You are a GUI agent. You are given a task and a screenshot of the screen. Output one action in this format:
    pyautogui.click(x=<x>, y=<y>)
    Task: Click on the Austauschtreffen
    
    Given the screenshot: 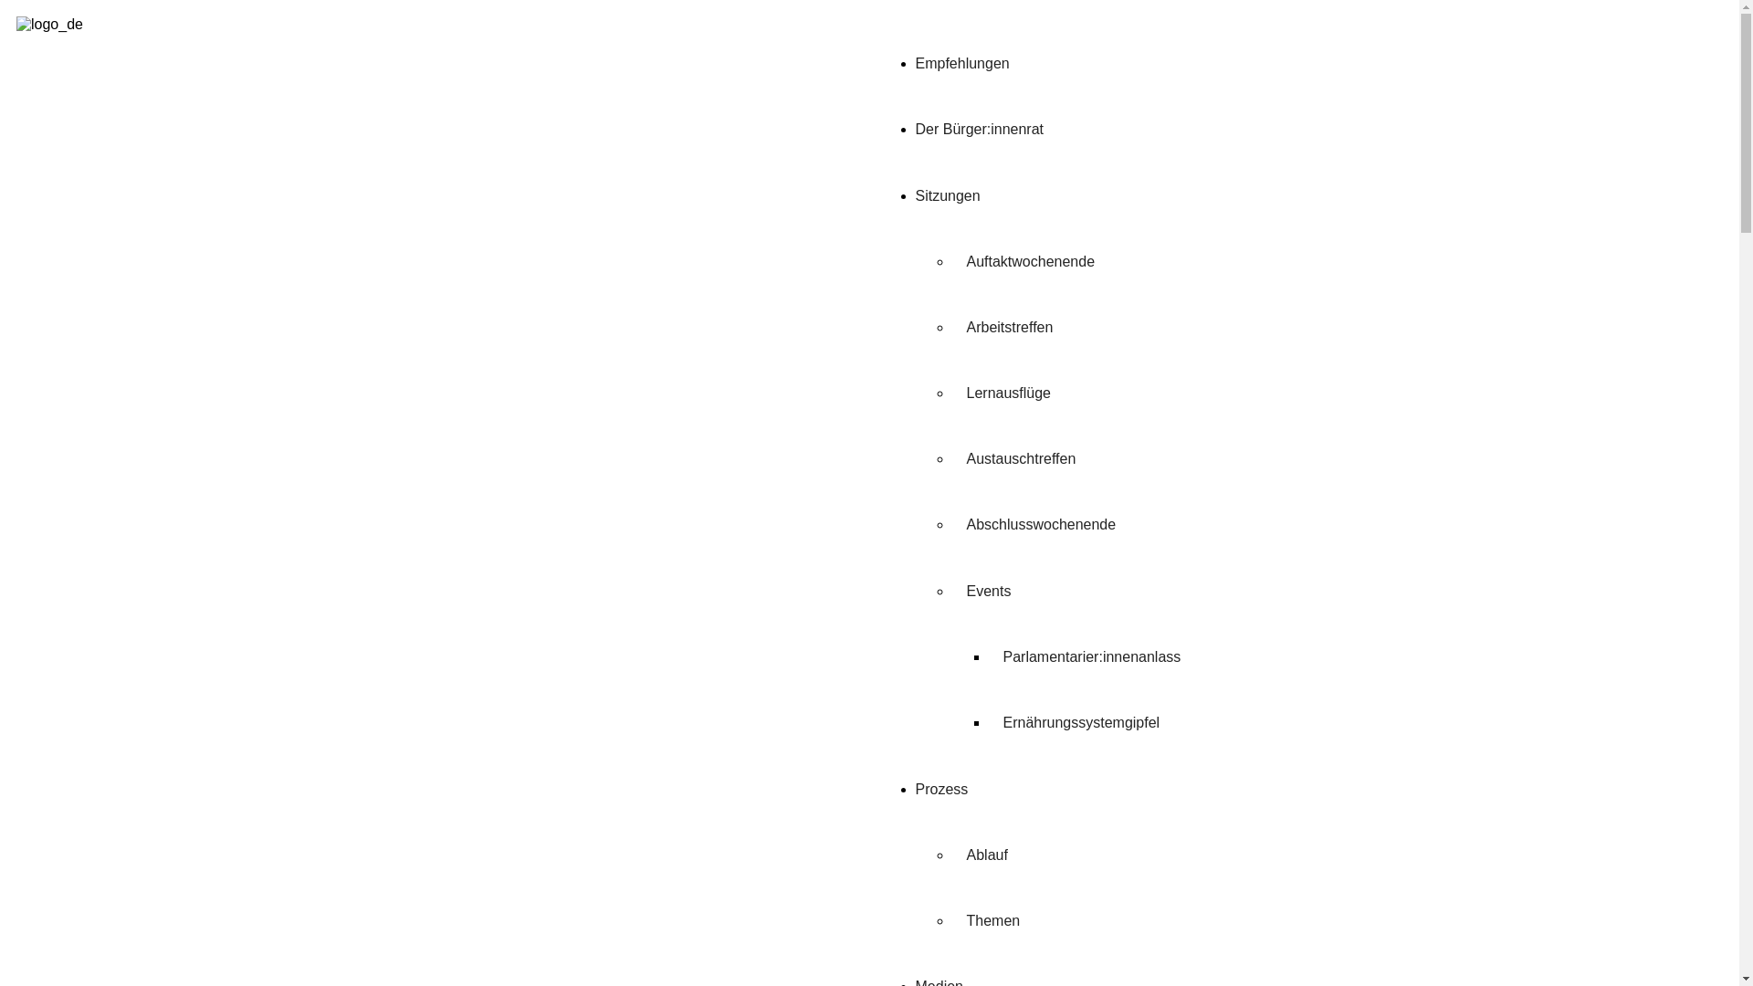 What is the action you would take?
    pyautogui.click(x=1021, y=458)
    